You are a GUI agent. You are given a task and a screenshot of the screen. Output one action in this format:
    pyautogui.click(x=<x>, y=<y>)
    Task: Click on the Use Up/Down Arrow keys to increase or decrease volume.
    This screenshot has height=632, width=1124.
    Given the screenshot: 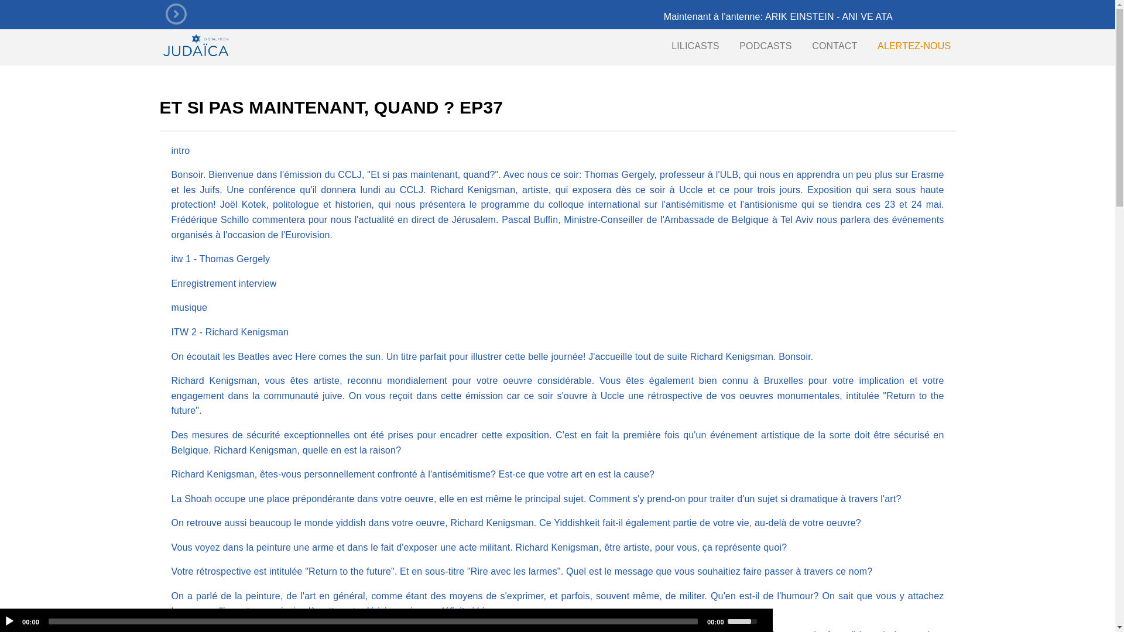 What is the action you would take?
    pyautogui.click(x=744, y=620)
    